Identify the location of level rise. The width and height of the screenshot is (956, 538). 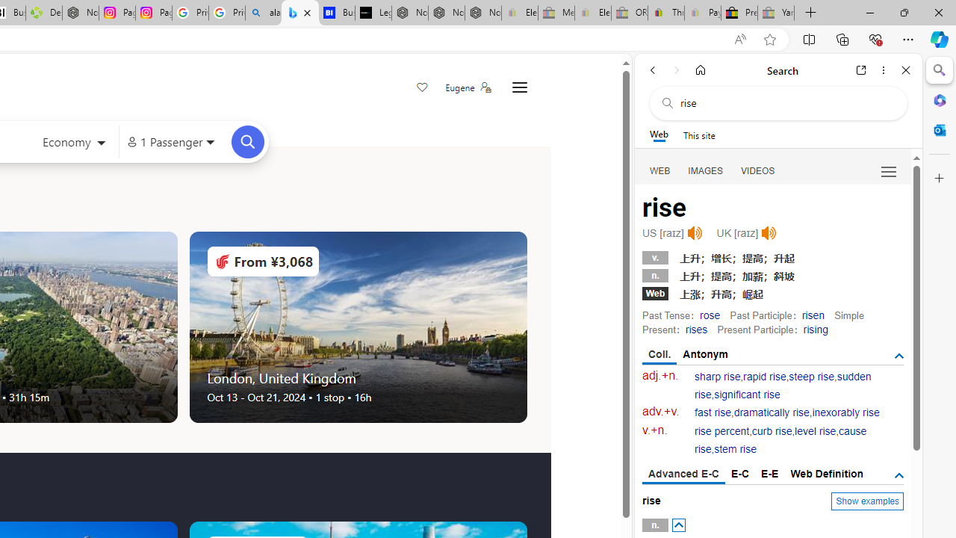
(816, 431).